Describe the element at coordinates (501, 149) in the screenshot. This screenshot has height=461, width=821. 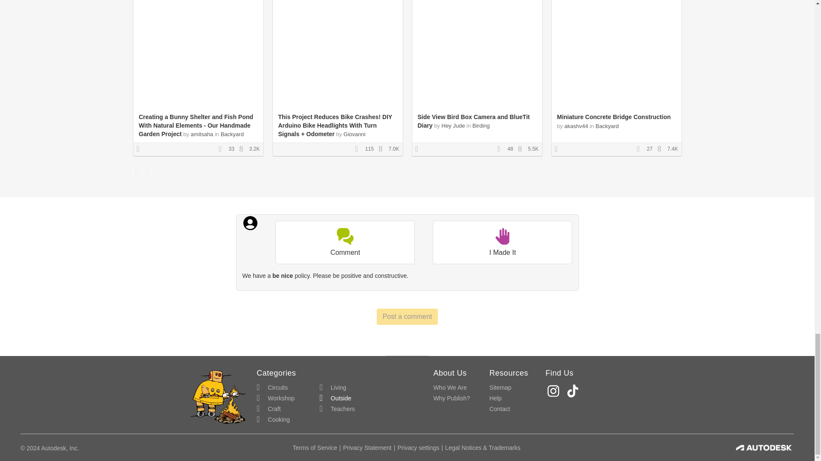
I see `Favorites Count` at that location.